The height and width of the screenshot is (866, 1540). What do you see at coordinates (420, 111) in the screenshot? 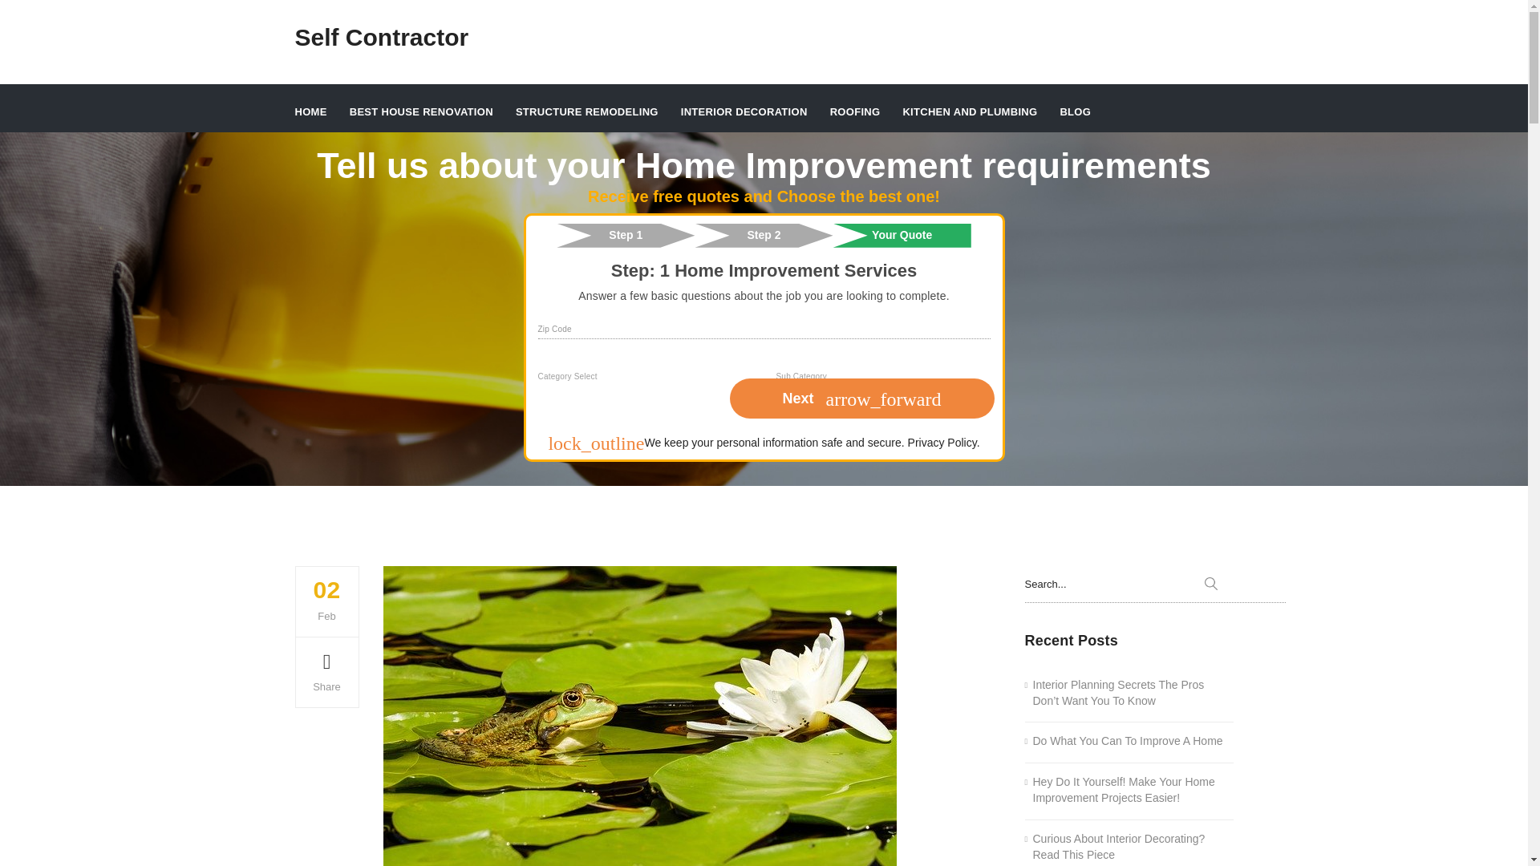
I see `BEST HOUSE RENOVATION` at bounding box center [420, 111].